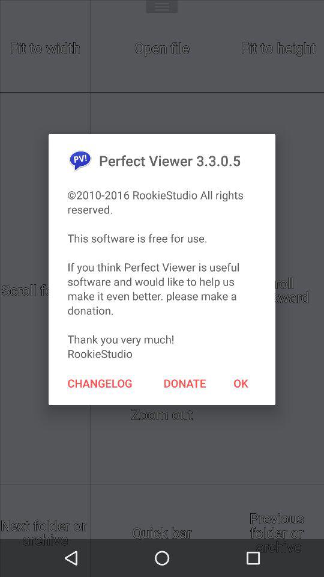 The image size is (324, 577). What do you see at coordinates (241, 383) in the screenshot?
I see `tap item to the right of the donate` at bounding box center [241, 383].